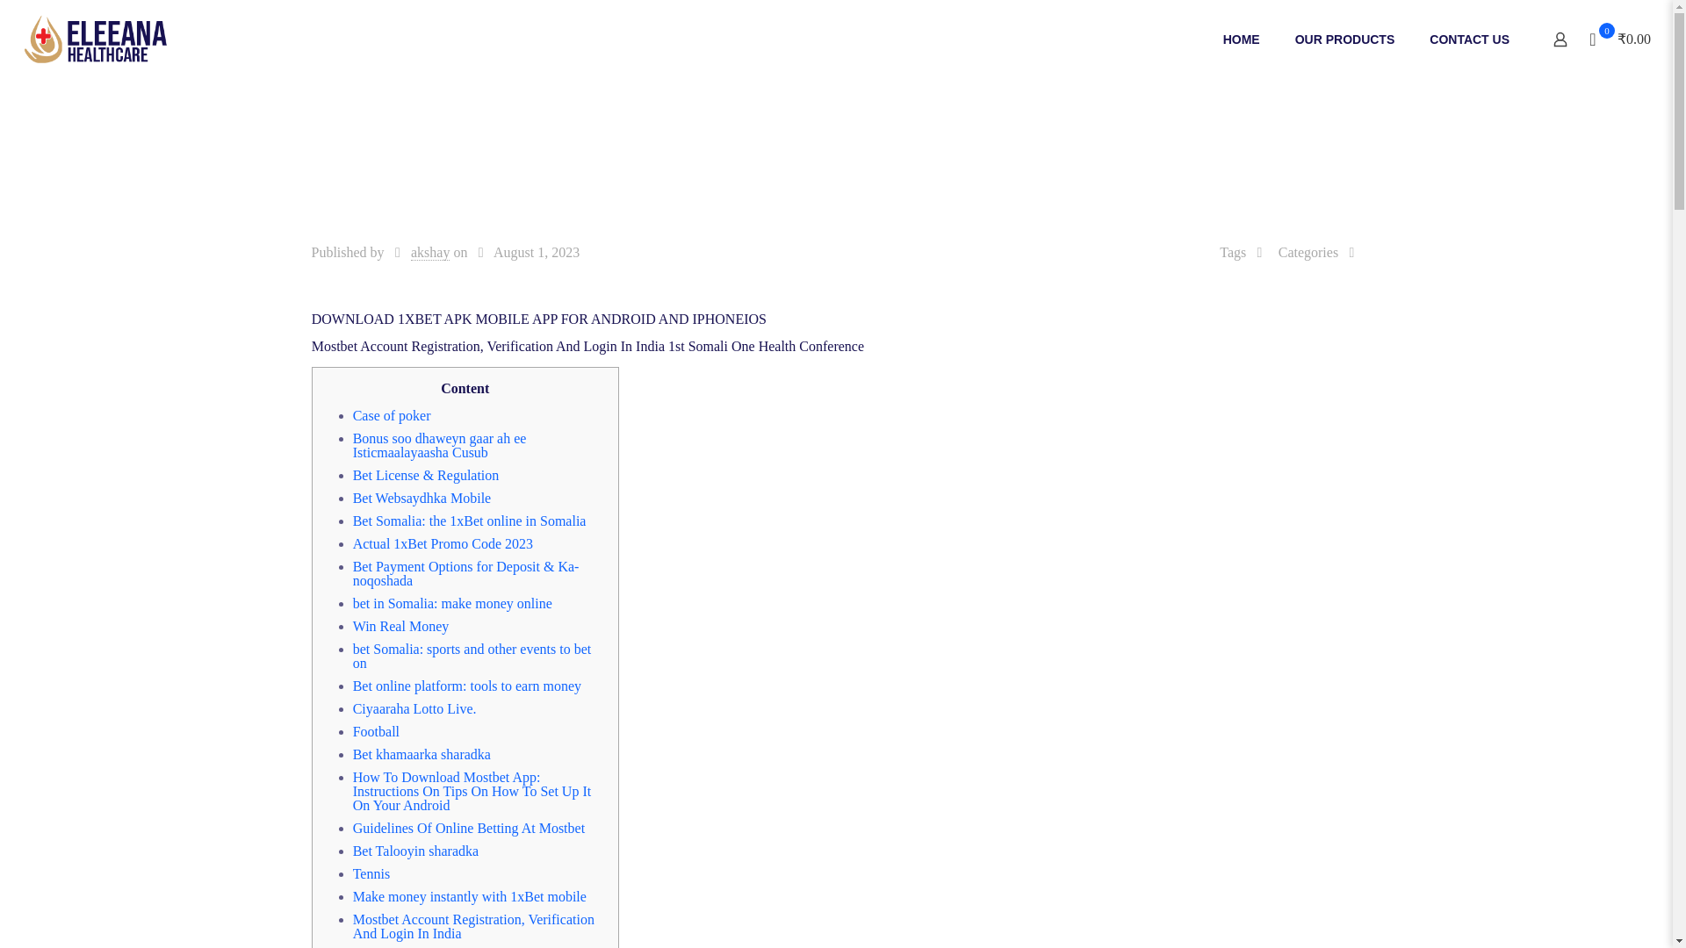 Image resolution: width=1686 pixels, height=948 pixels. What do you see at coordinates (469, 828) in the screenshot?
I see `Guidelines Of Online Betting At Mostbet` at bounding box center [469, 828].